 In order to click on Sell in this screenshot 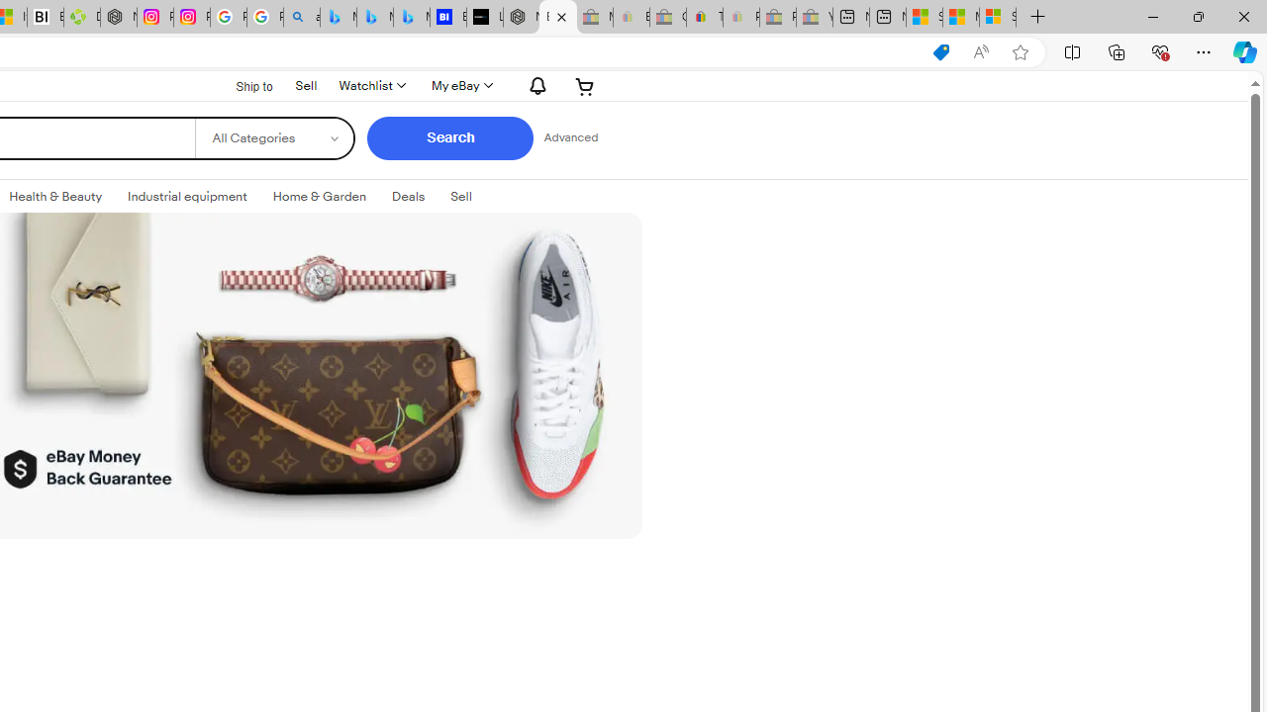, I will do `click(305, 83)`.